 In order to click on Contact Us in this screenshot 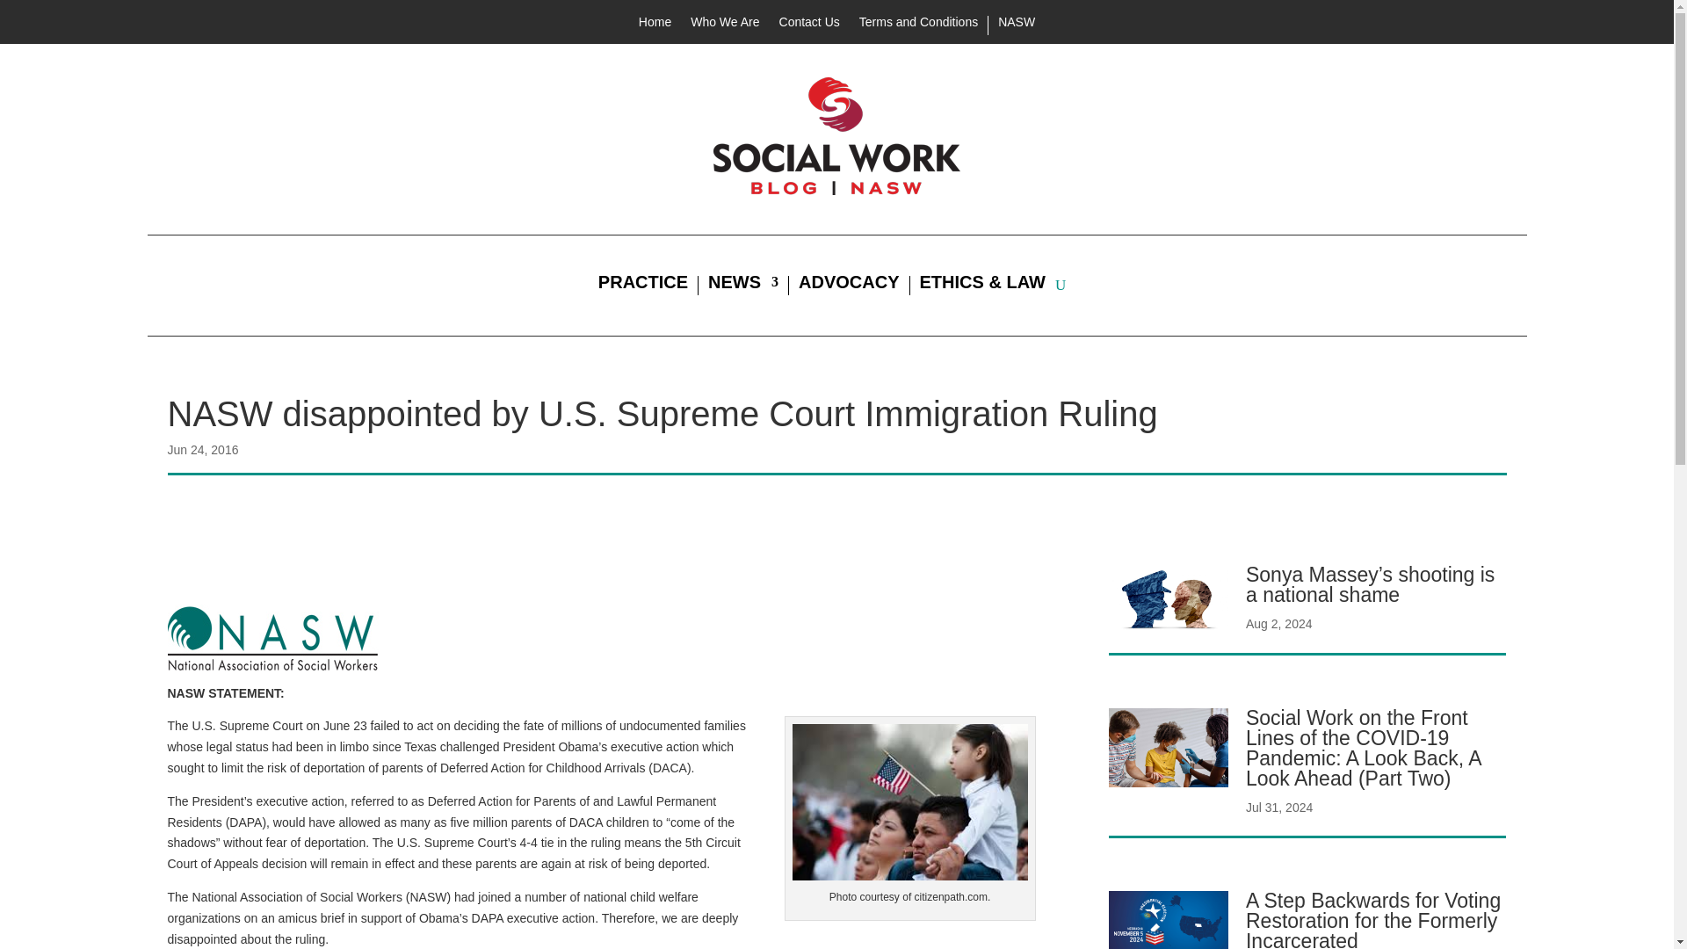, I will do `click(810, 25)`.